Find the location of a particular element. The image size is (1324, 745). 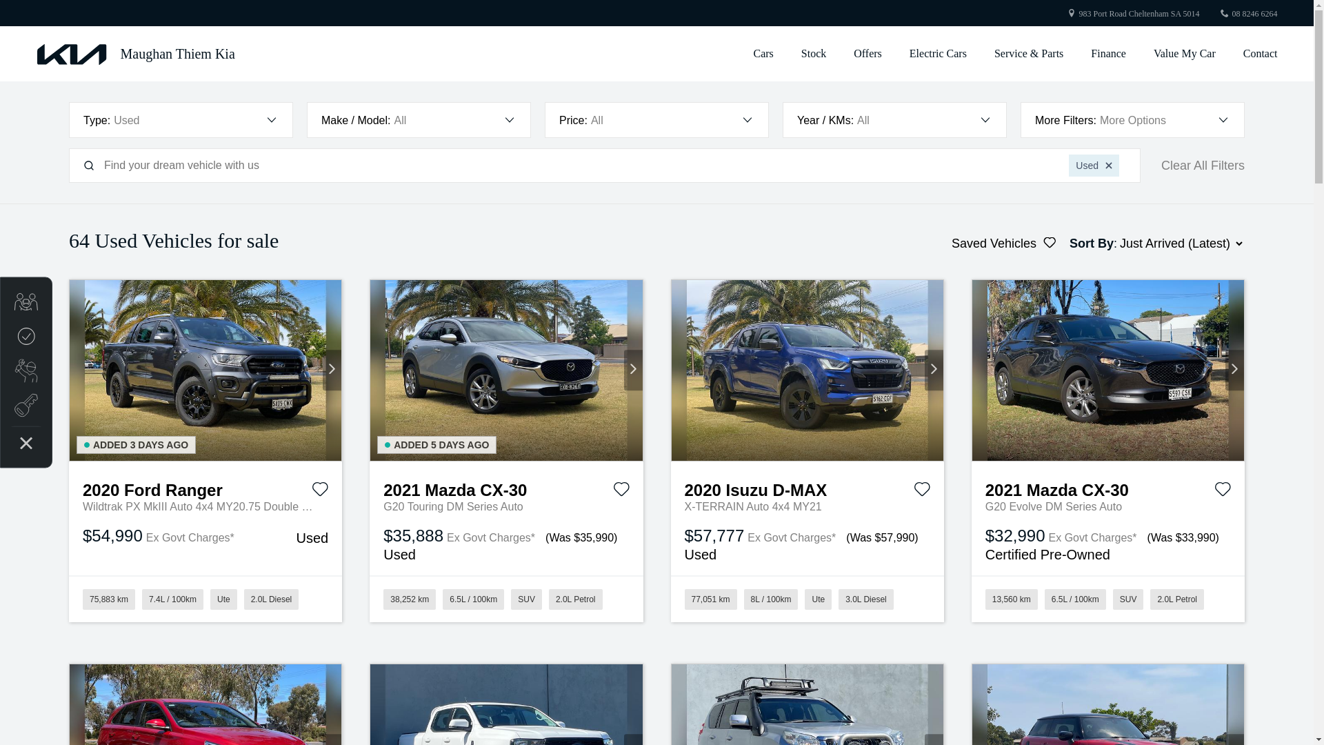

Save Vehicle is located at coordinates (621, 492).